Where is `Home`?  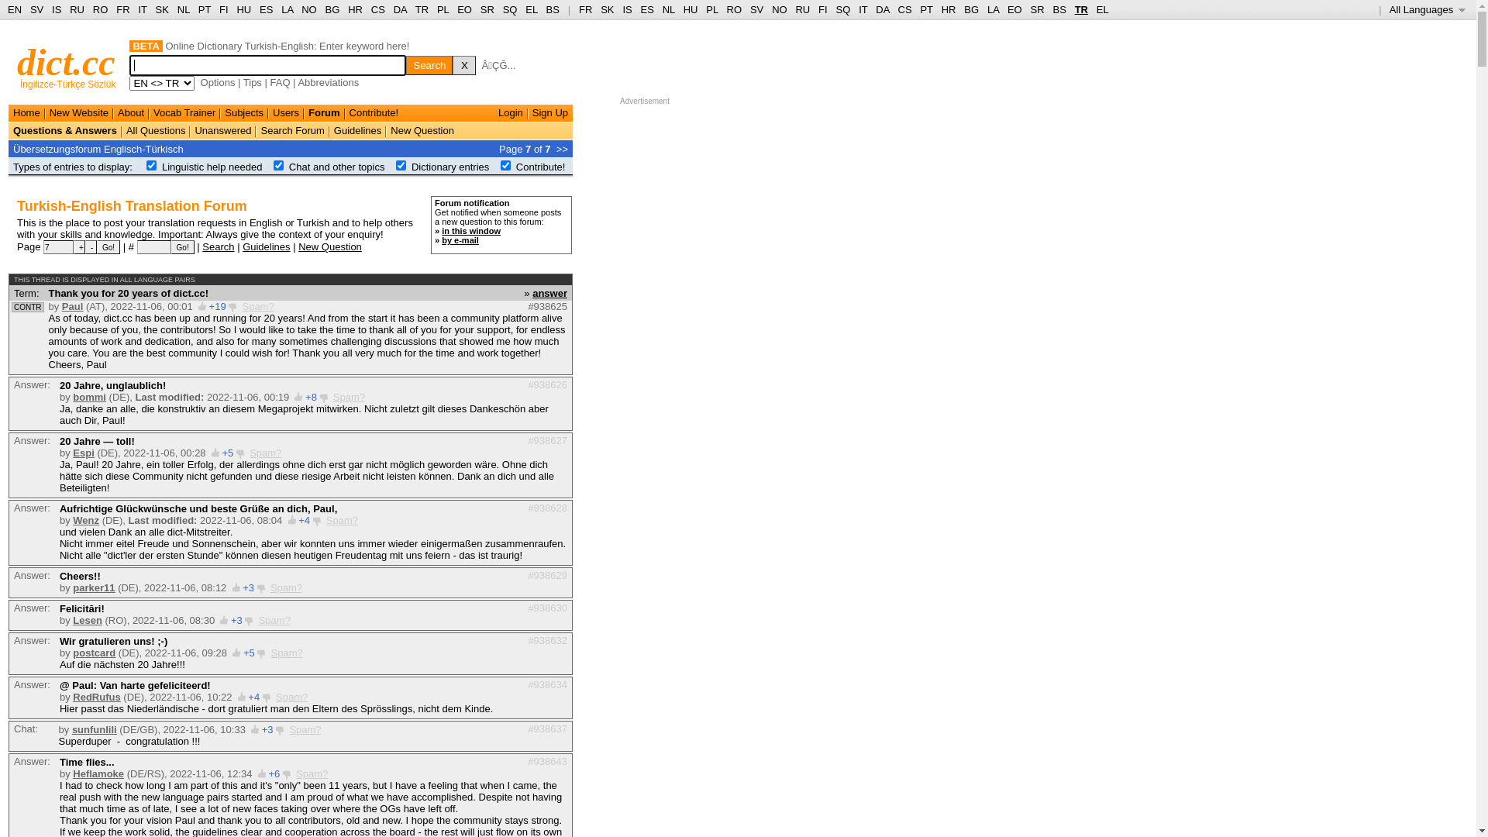 Home is located at coordinates (26, 113).